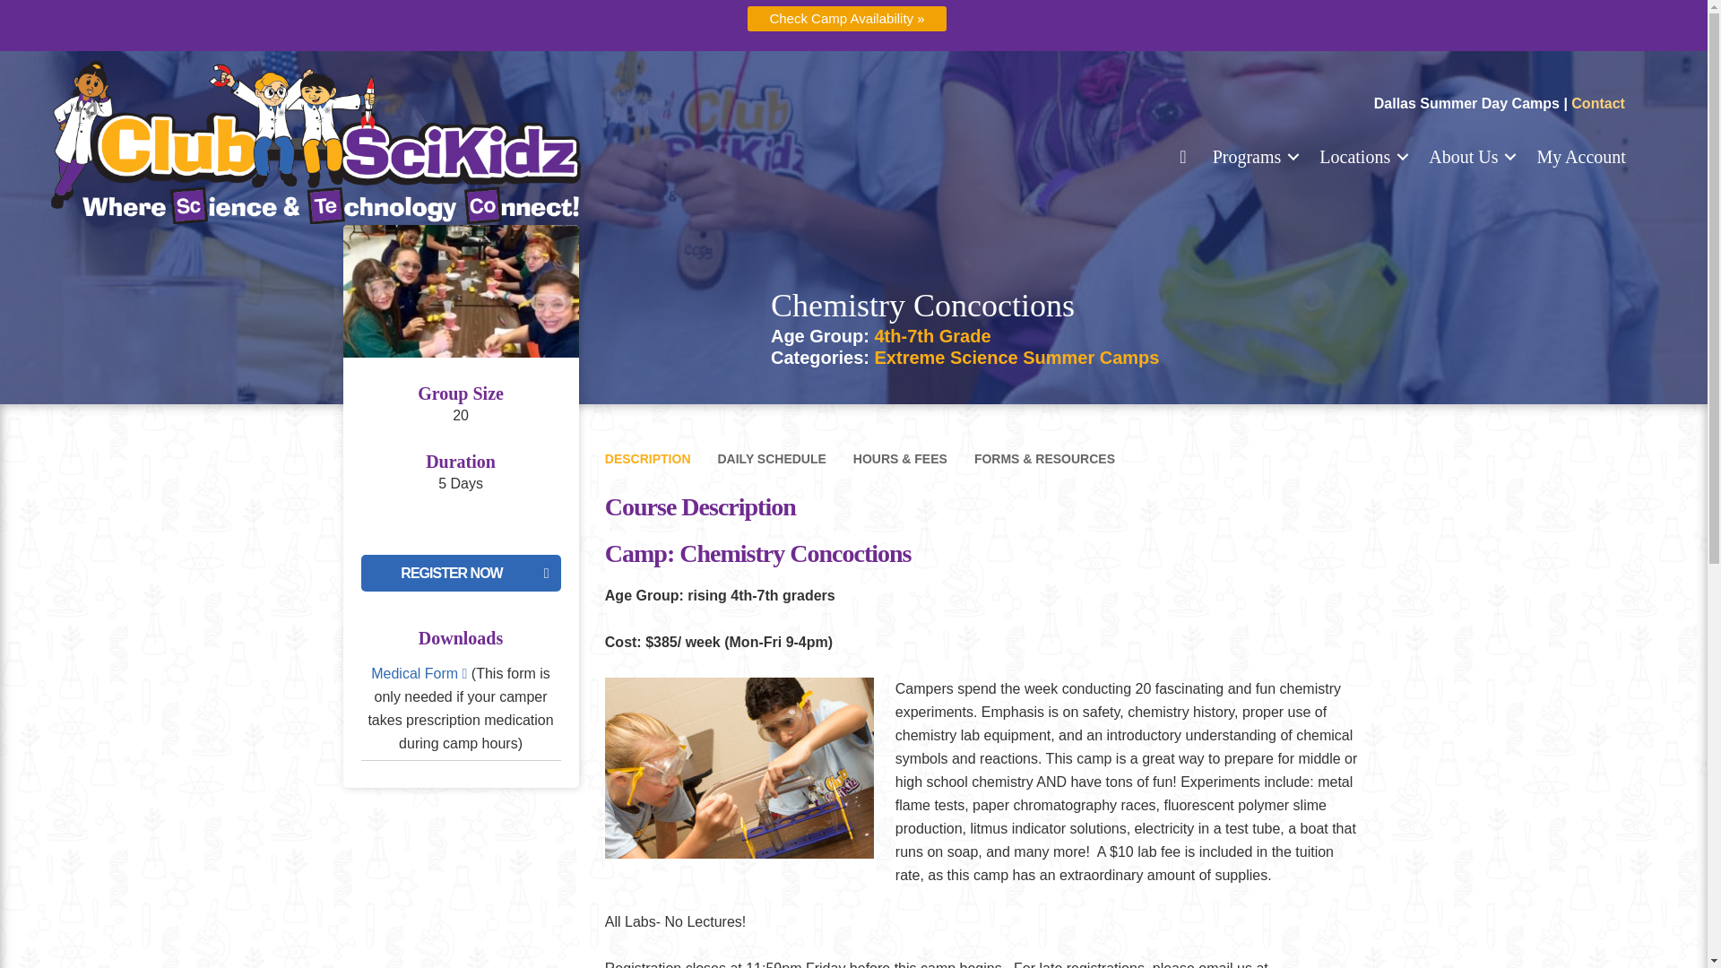 The height and width of the screenshot is (968, 1721). Describe the element at coordinates (1253, 156) in the screenshot. I see `Programs` at that location.